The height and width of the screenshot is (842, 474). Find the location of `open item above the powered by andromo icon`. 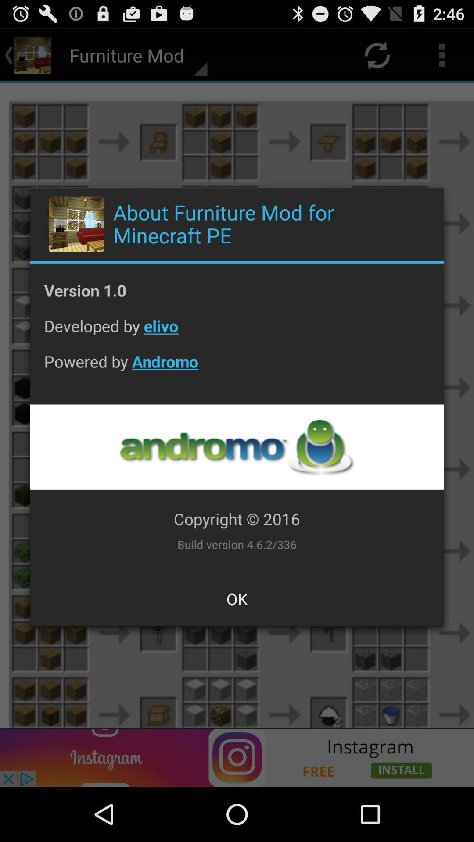

open item above the powered by andromo icon is located at coordinates (237, 332).